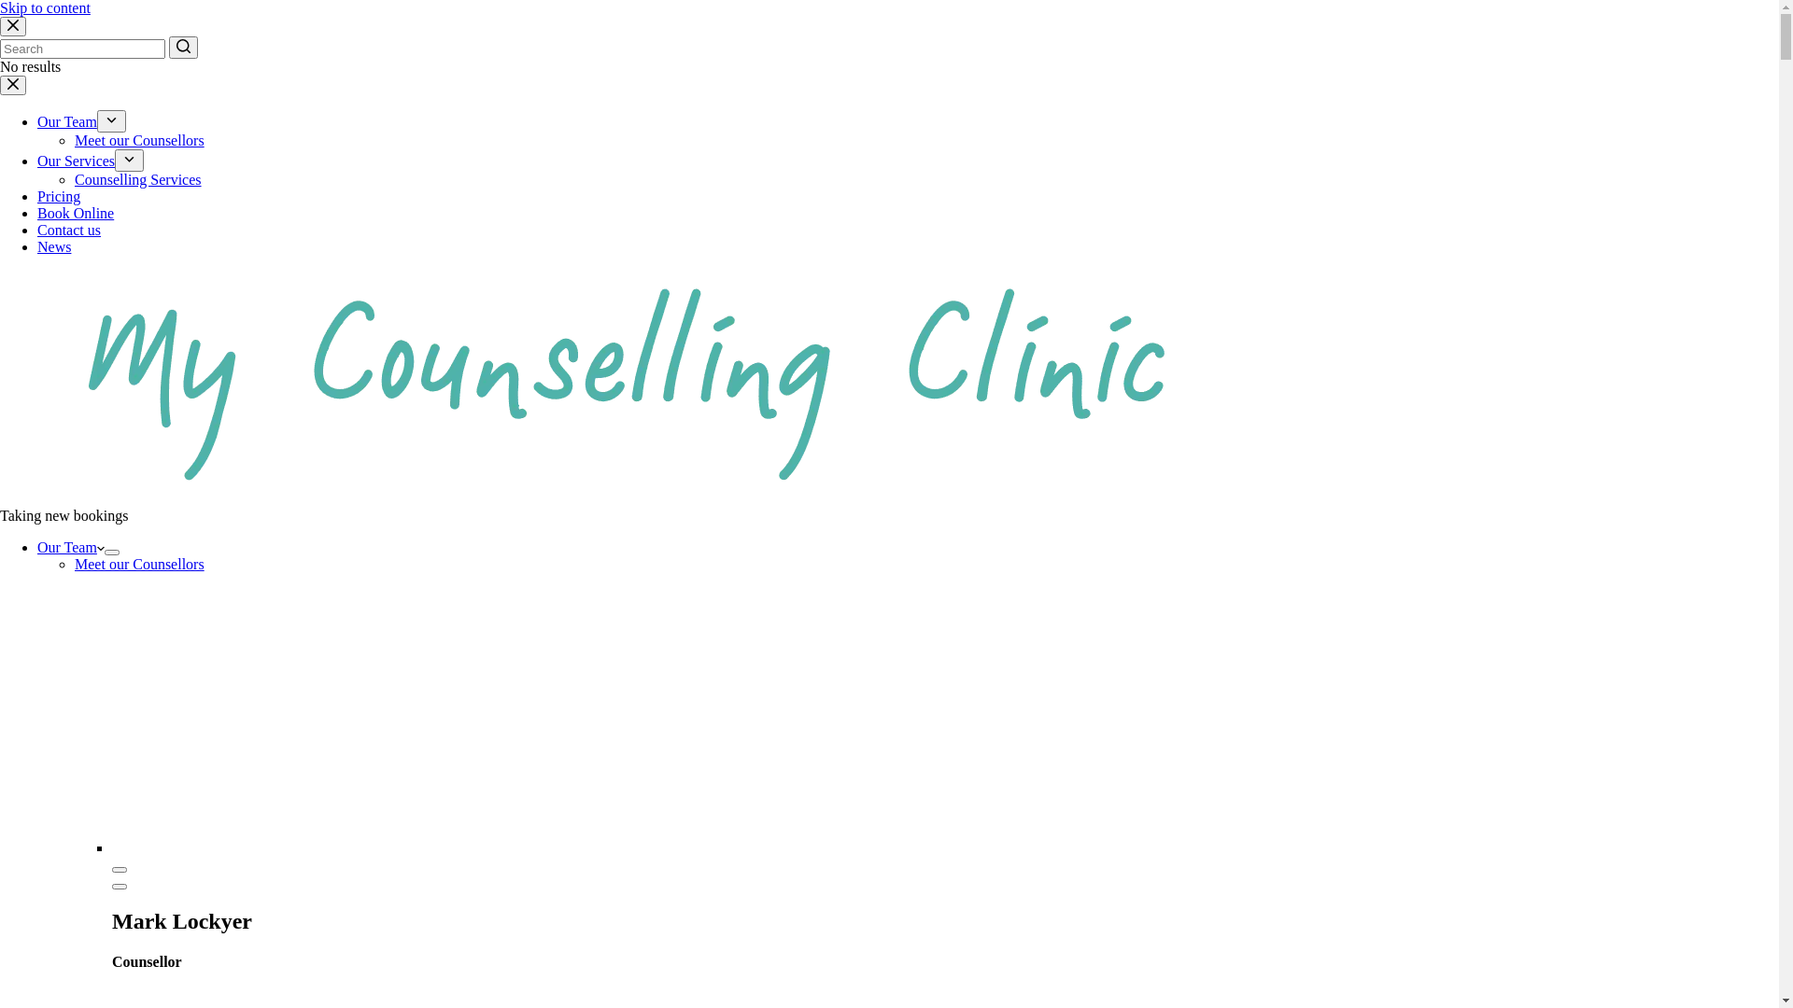 This screenshot has width=1793, height=1008. What do you see at coordinates (120, 870) in the screenshot?
I see `View Profile` at bounding box center [120, 870].